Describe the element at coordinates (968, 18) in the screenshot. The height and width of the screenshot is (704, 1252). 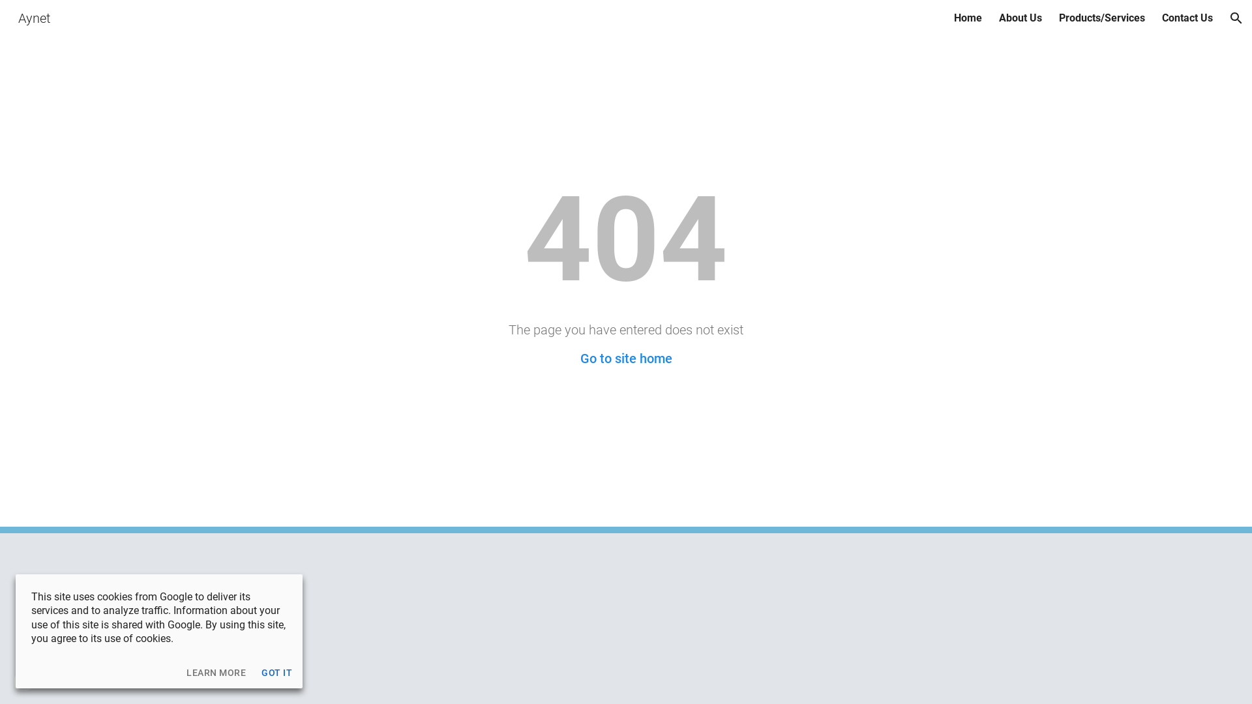
I see `Home` at that location.